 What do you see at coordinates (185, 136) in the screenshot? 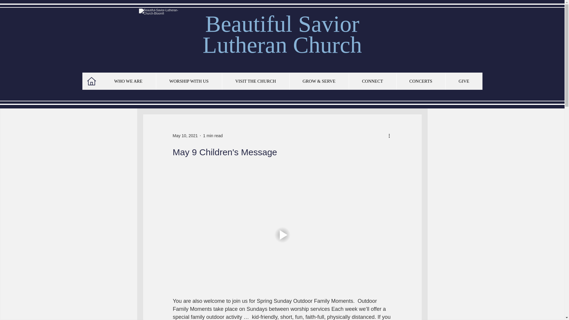
I see `May 10, 2021` at bounding box center [185, 136].